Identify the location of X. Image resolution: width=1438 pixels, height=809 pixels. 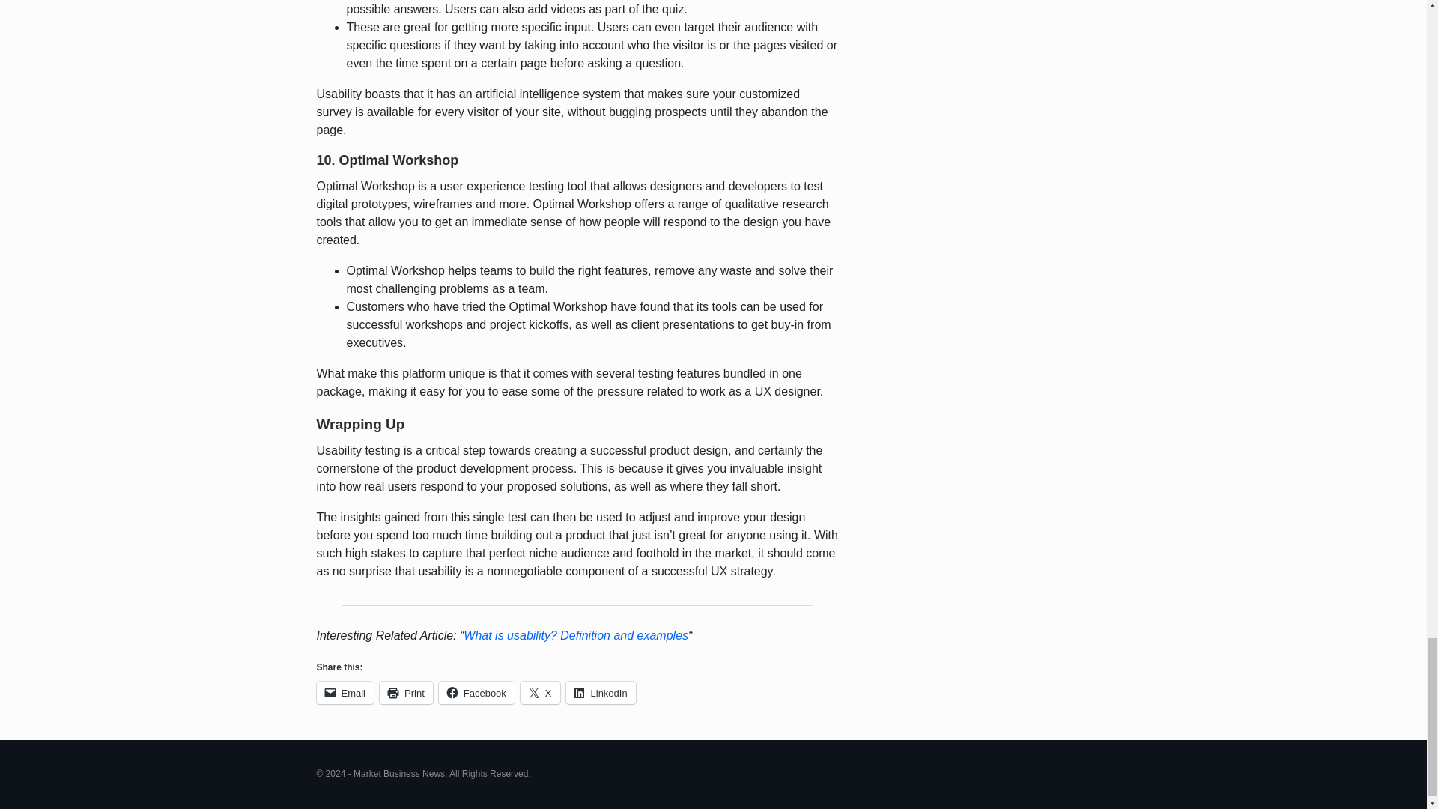
(541, 692).